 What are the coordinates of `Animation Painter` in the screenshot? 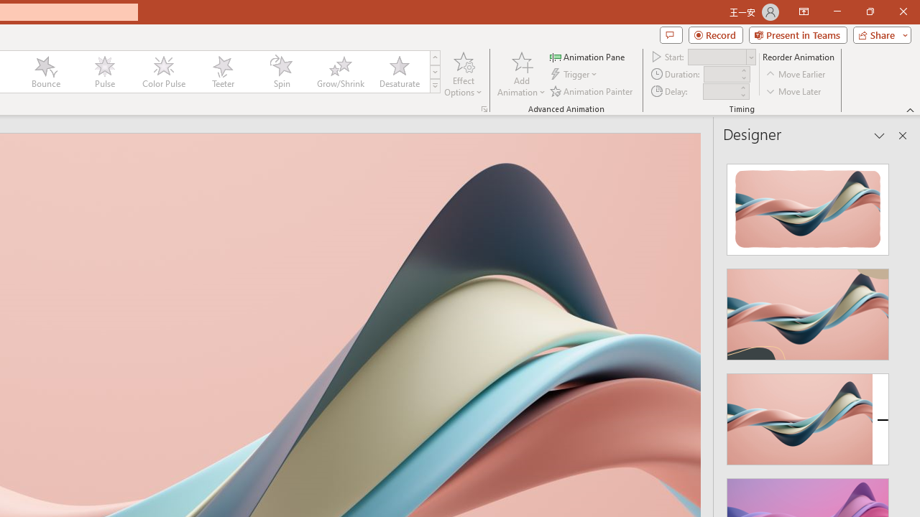 It's located at (592, 90).